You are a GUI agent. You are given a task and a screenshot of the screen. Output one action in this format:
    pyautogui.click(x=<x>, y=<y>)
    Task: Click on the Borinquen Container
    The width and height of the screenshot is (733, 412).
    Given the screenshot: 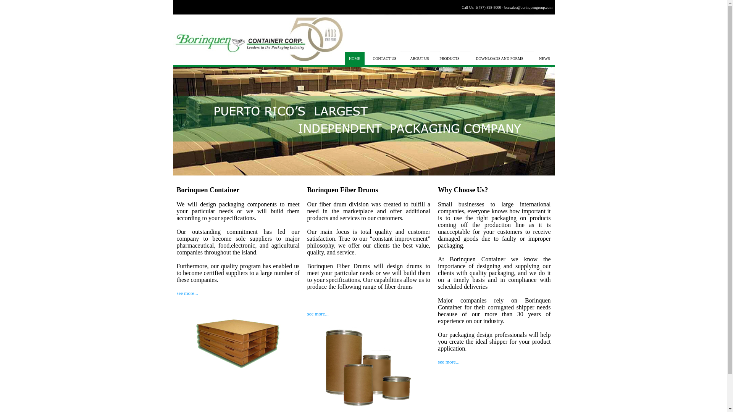 What is the action you would take?
    pyautogui.click(x=208, y=190)
    